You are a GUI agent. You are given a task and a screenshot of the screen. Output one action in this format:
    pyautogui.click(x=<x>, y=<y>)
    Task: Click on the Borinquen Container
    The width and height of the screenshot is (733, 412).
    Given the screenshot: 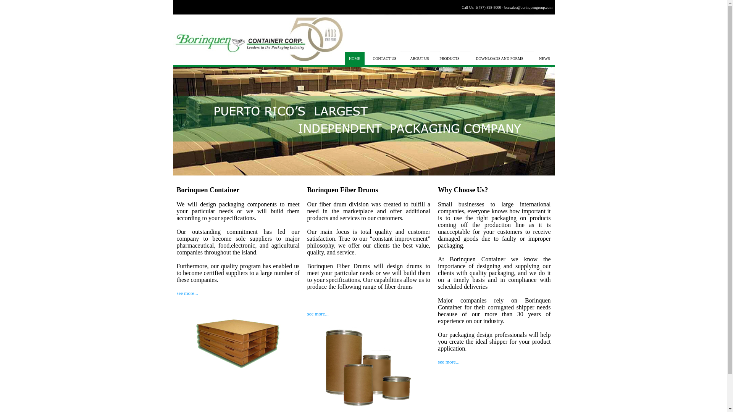 What is the action you would take?
    pyautogui.click(x=208, y=190)
    